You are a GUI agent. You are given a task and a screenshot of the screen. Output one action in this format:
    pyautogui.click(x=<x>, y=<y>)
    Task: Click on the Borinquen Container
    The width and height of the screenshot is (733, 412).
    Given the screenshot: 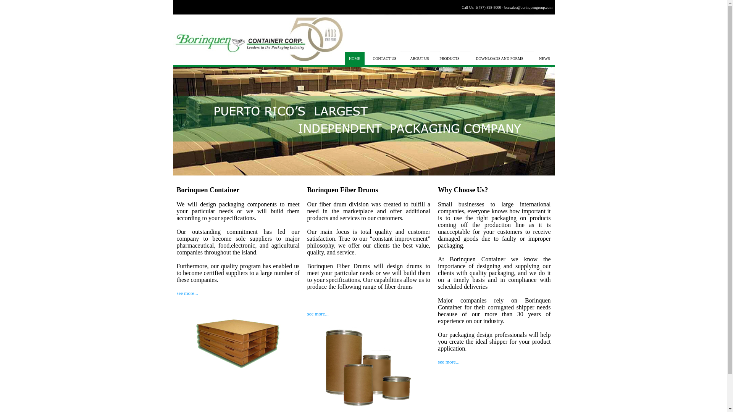 What is the action you would take?
    pyautogui.click(x=208, y=190)
    